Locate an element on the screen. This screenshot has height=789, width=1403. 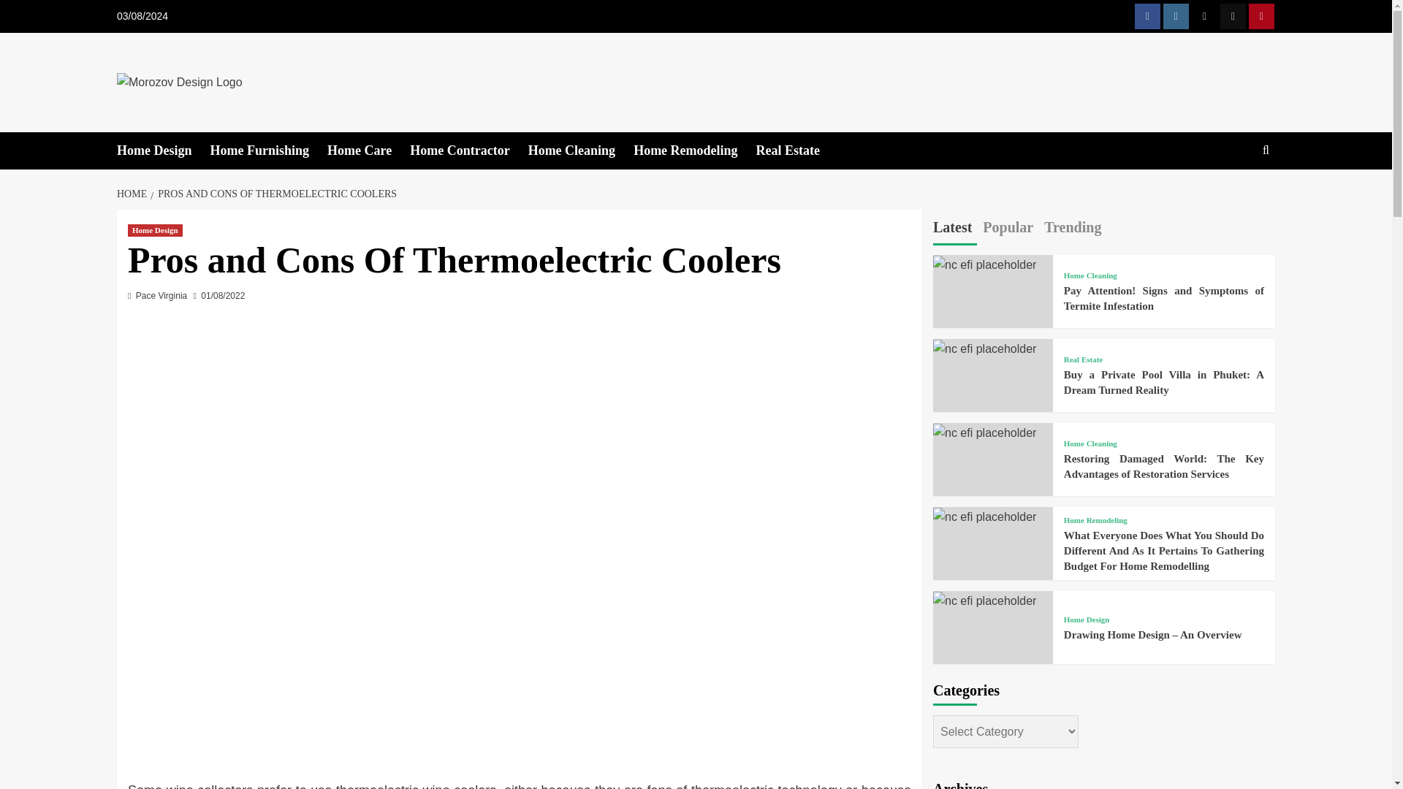
Pinterest is located at coordinates (1261, 16).